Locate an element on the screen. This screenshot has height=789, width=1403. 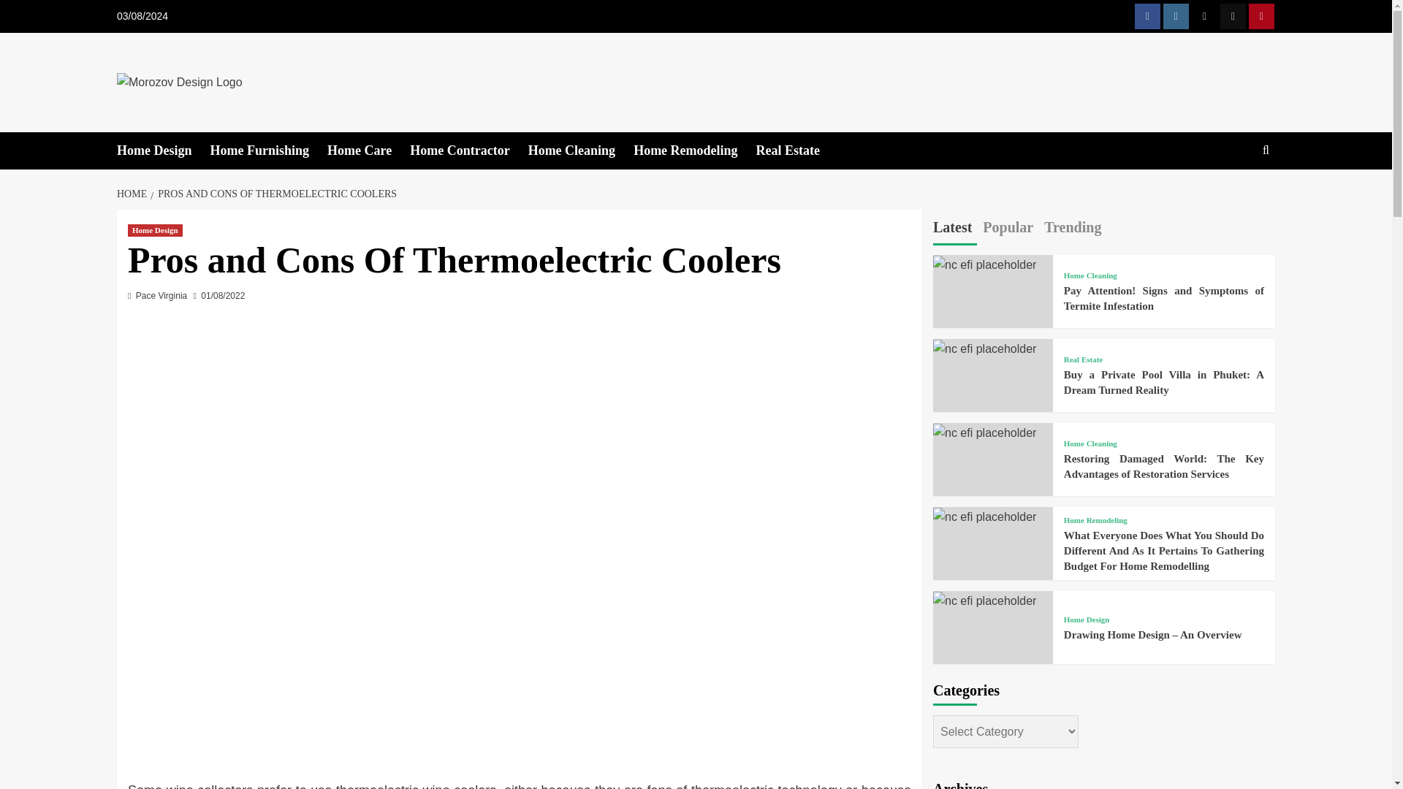
Pinterest is located at coordinates (1261, 16).